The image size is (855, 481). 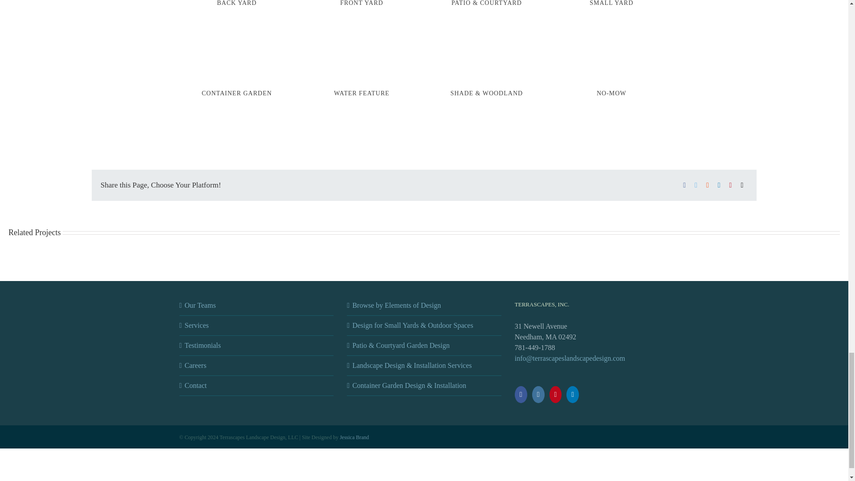 I want to click on NO-MOW, so click(x=612, y=93).